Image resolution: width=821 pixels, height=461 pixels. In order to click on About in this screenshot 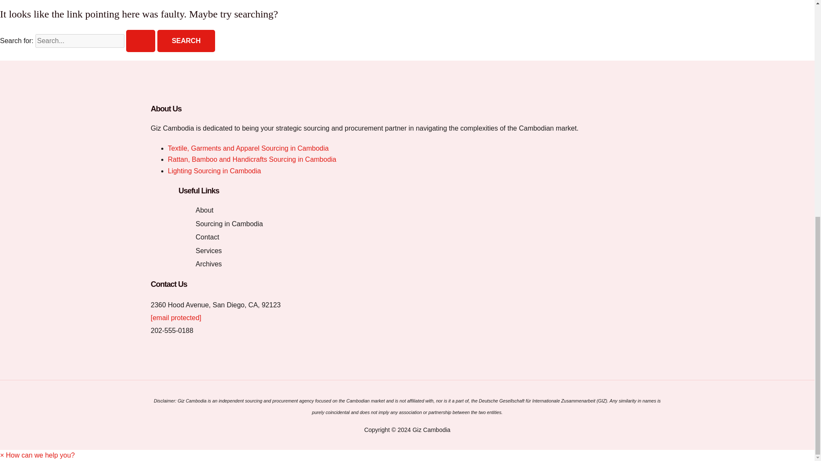, I will do `click(204, 211)`.